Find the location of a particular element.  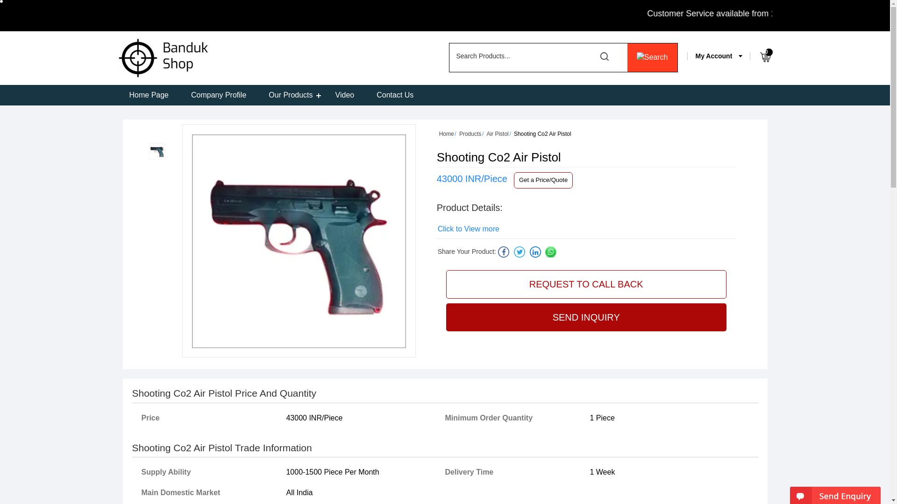

Banduk Shop Atharva Gun House Sports is located at coordinates (163, 58).